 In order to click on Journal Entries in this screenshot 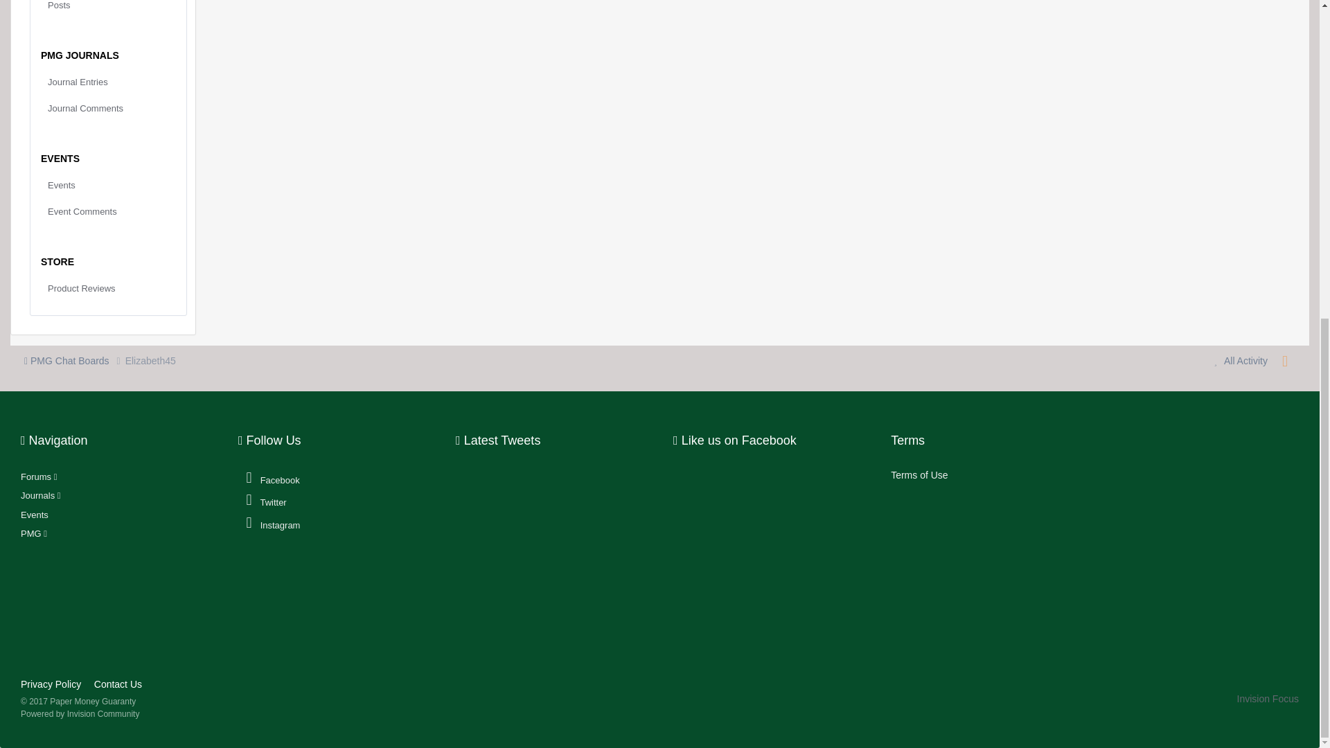, I will do `click(108, 82)`.